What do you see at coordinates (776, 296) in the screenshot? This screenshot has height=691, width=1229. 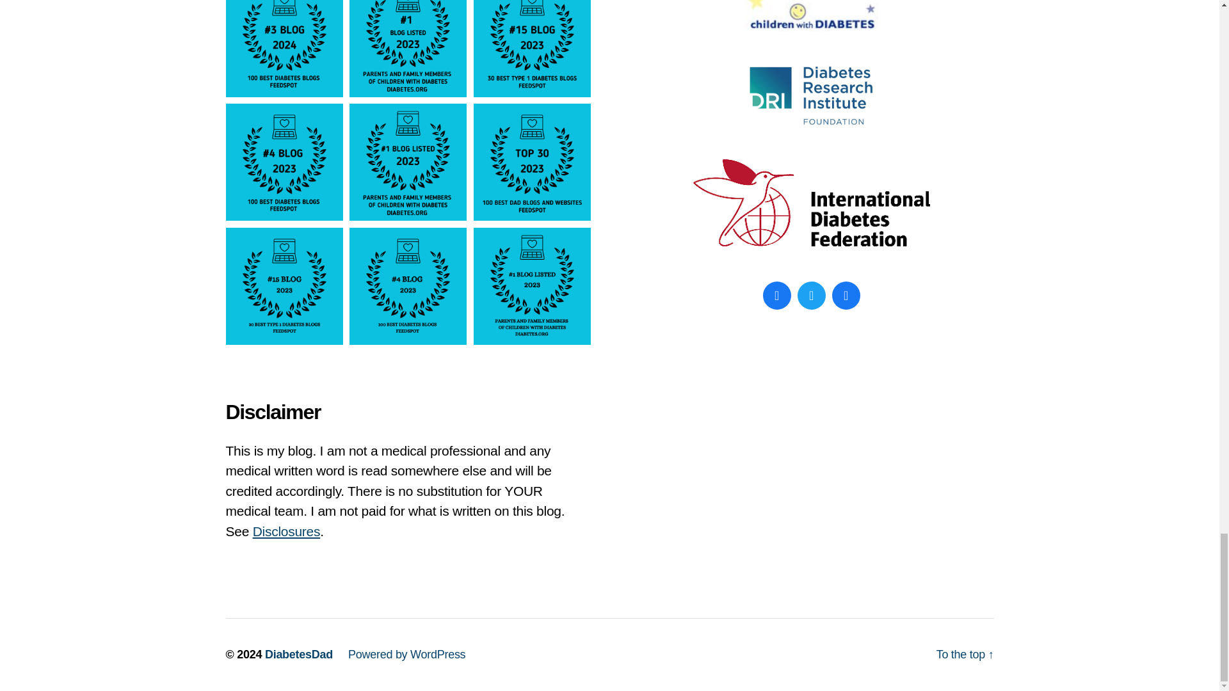 I see `Facebook` at bounding box center [776, 296].